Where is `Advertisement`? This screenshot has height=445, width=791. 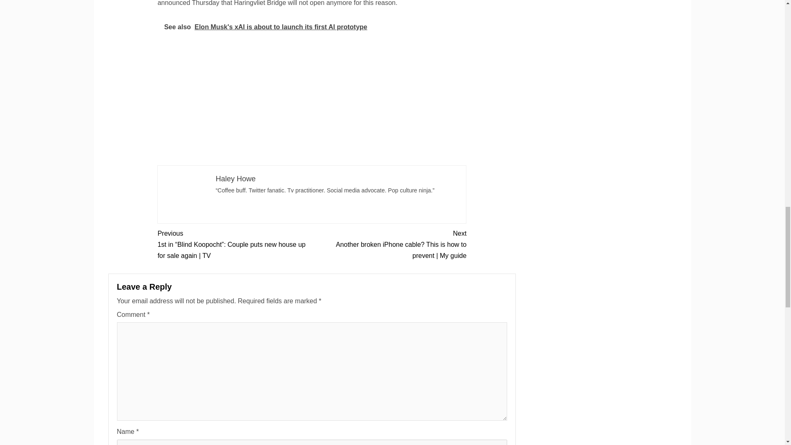 Advertisement is located at coordinates (312, 103).